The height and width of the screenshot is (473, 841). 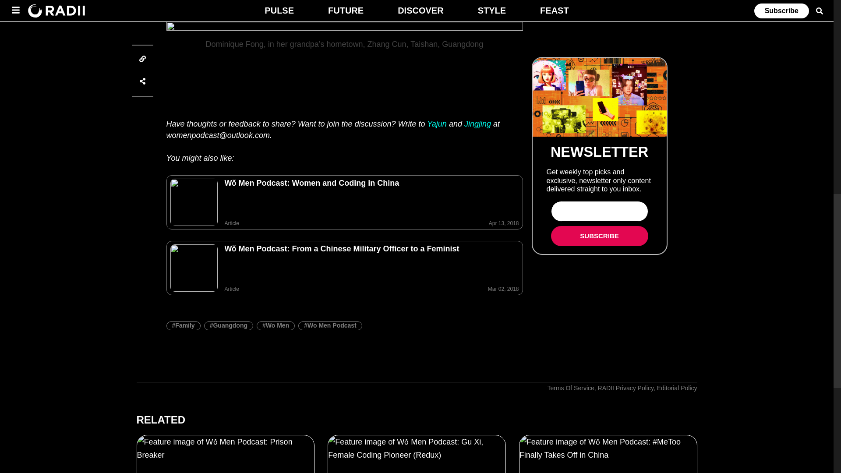 I want to click on Jingjing, so click(x=477, y=124).